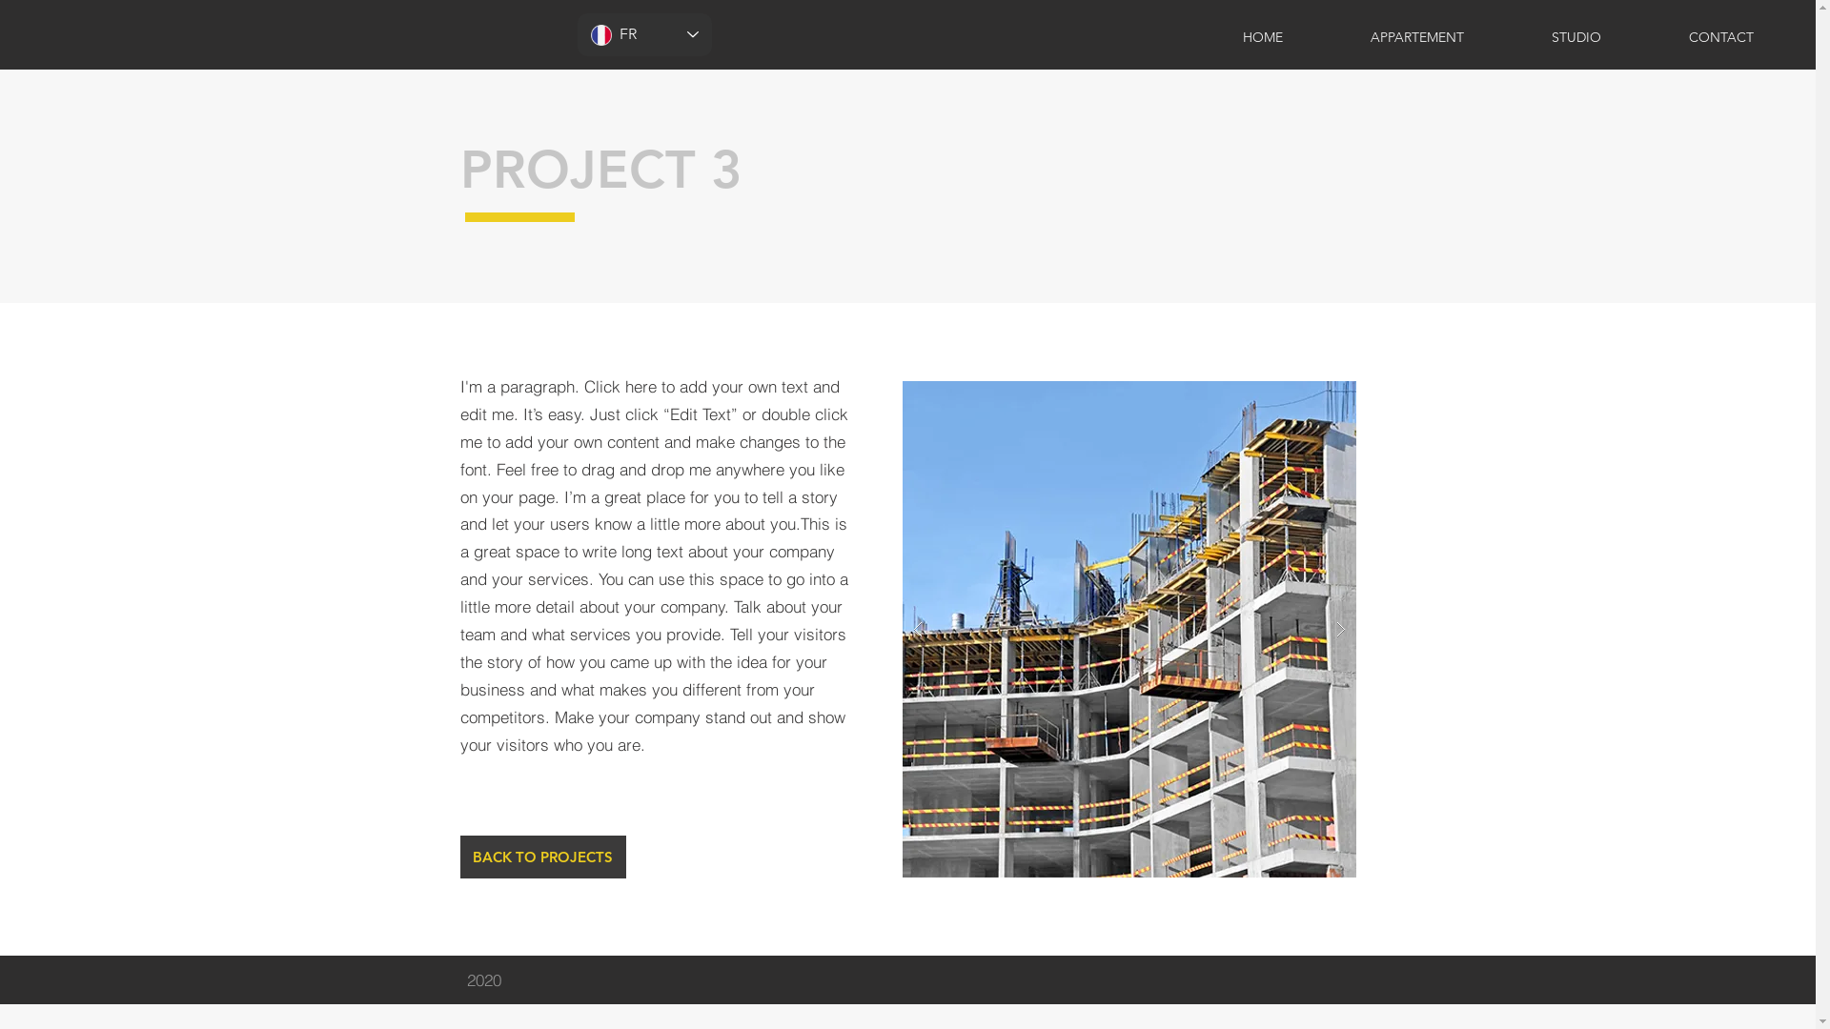 This screenshot has height=1029, width=1830. Describe the element at coordinates (1417, 38) in the screenshot. I see `APPARTEMENT` at that location.